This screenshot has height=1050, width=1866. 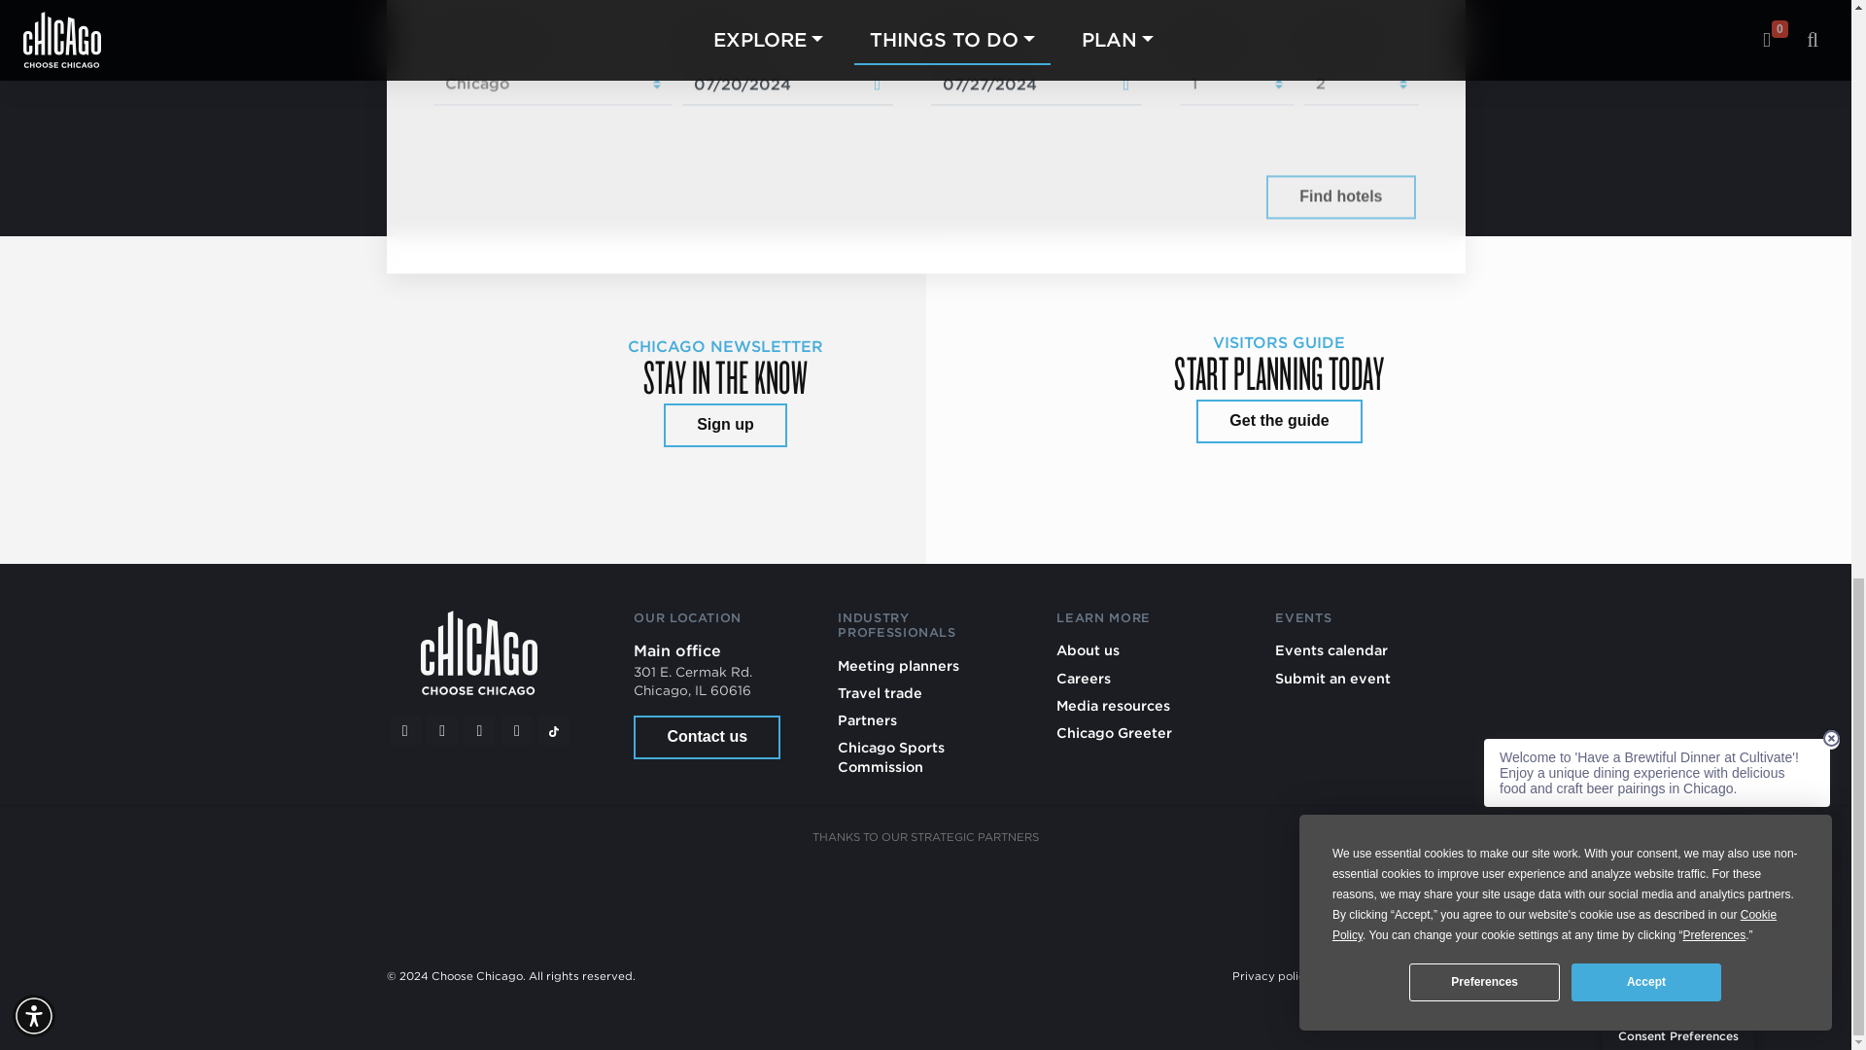 I want to click on Brand USA, so click(x=704, y=892).